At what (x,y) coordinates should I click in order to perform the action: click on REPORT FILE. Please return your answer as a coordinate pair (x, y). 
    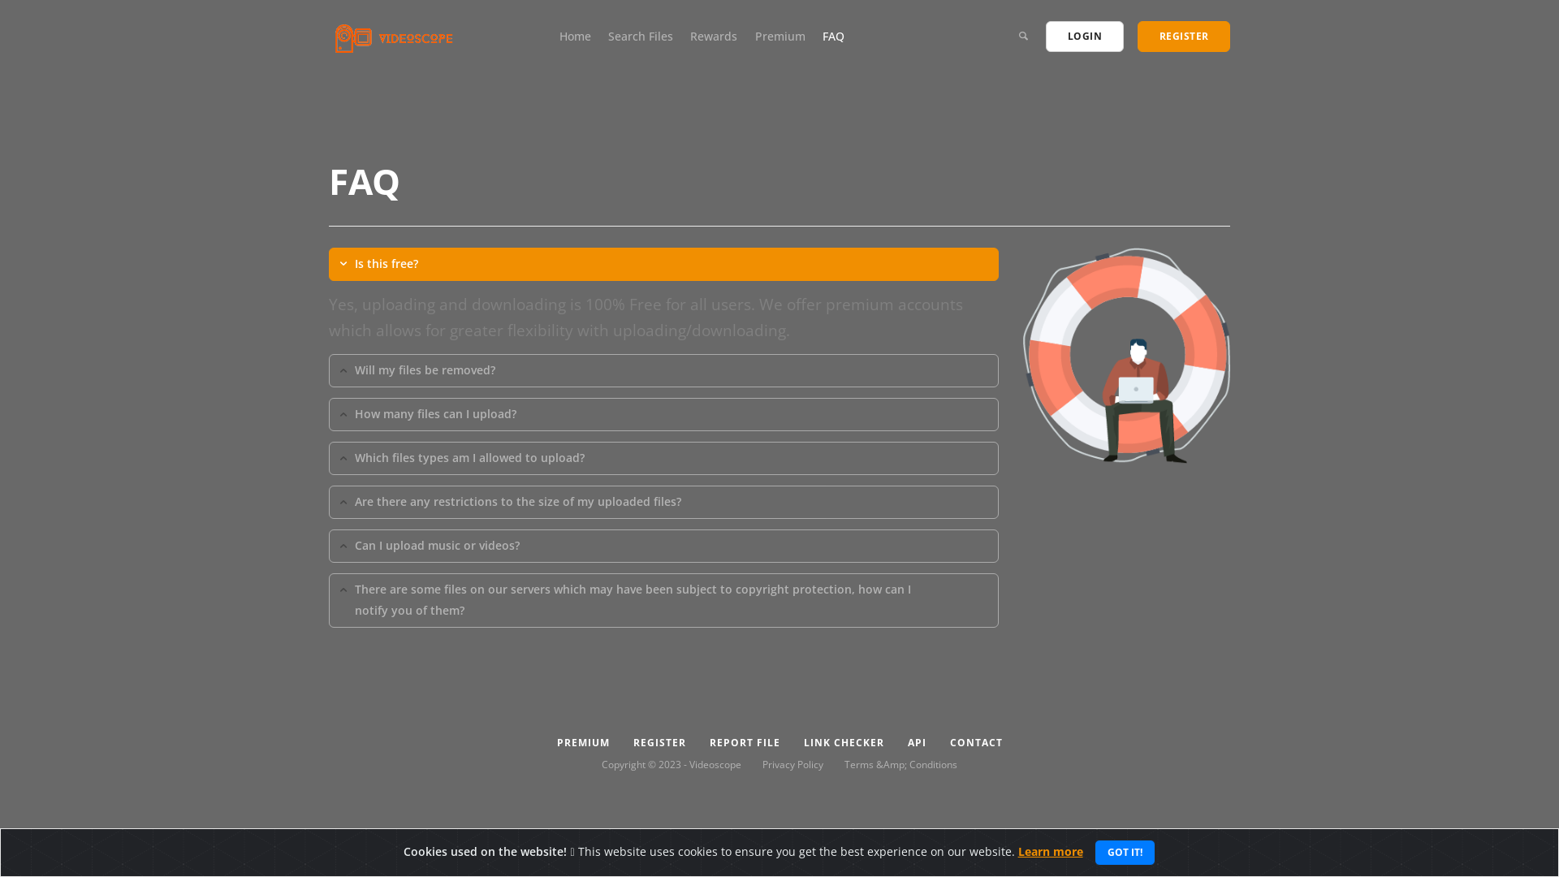
    Looking at the image, I should click on (745, 743).